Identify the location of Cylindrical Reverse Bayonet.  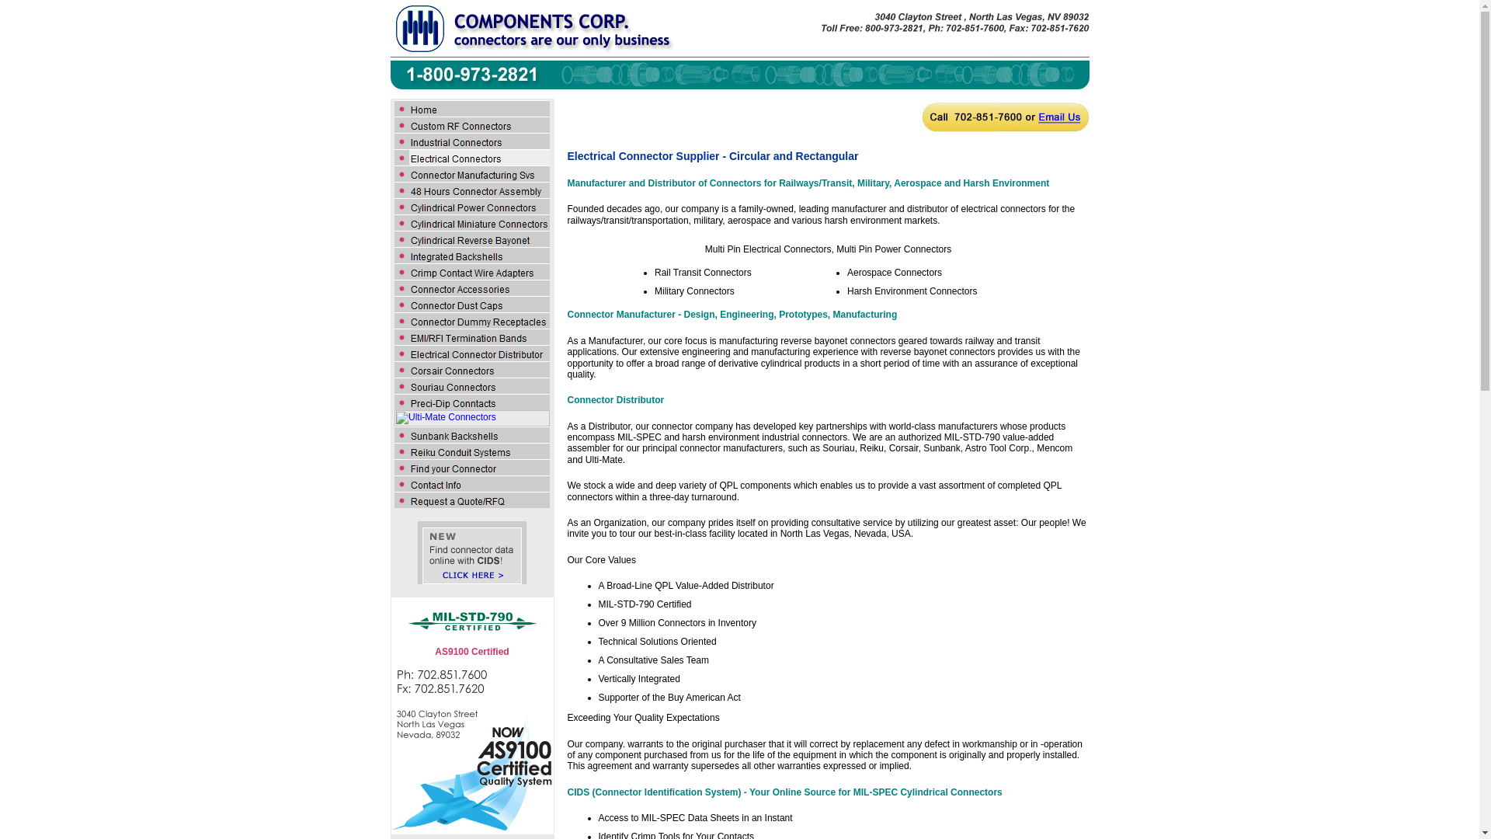
(472, 238).